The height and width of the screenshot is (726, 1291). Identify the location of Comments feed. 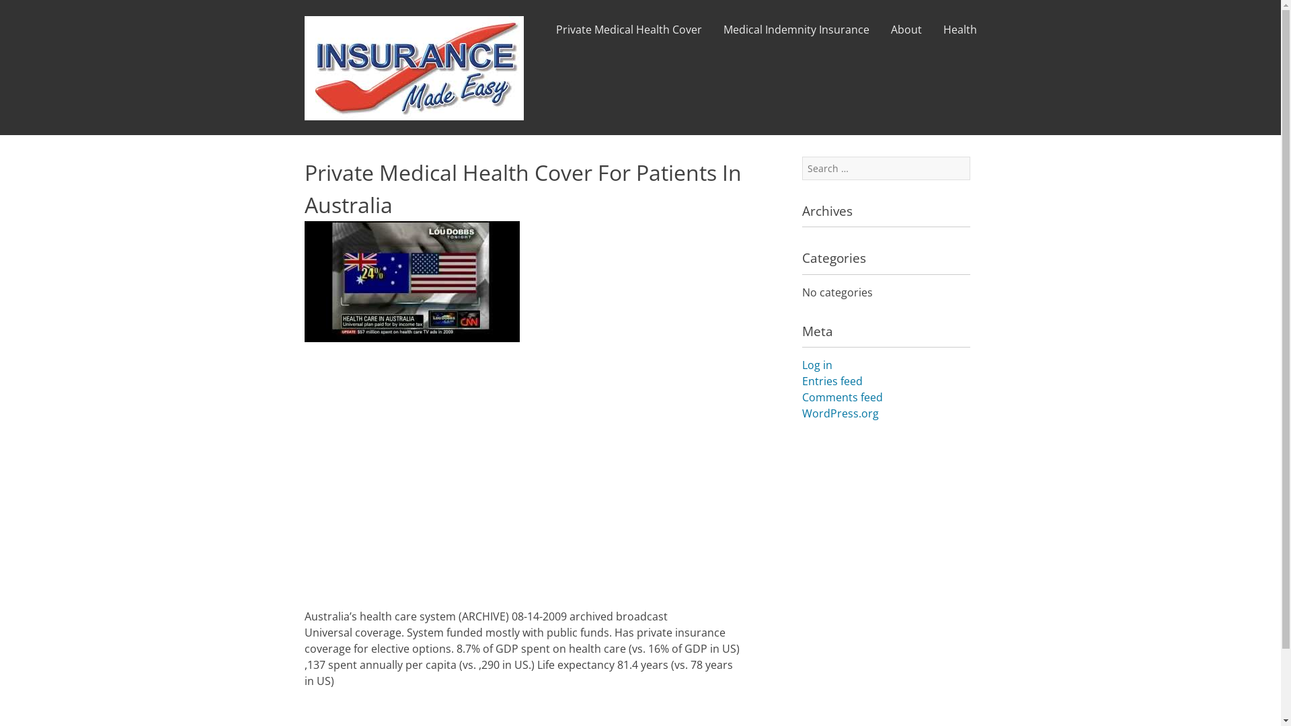
(842, 397).